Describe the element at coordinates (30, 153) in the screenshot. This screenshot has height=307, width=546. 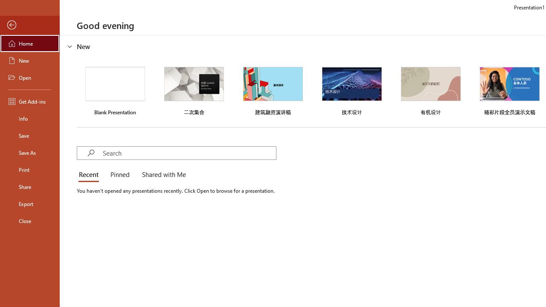
I see `Save As` at that location.